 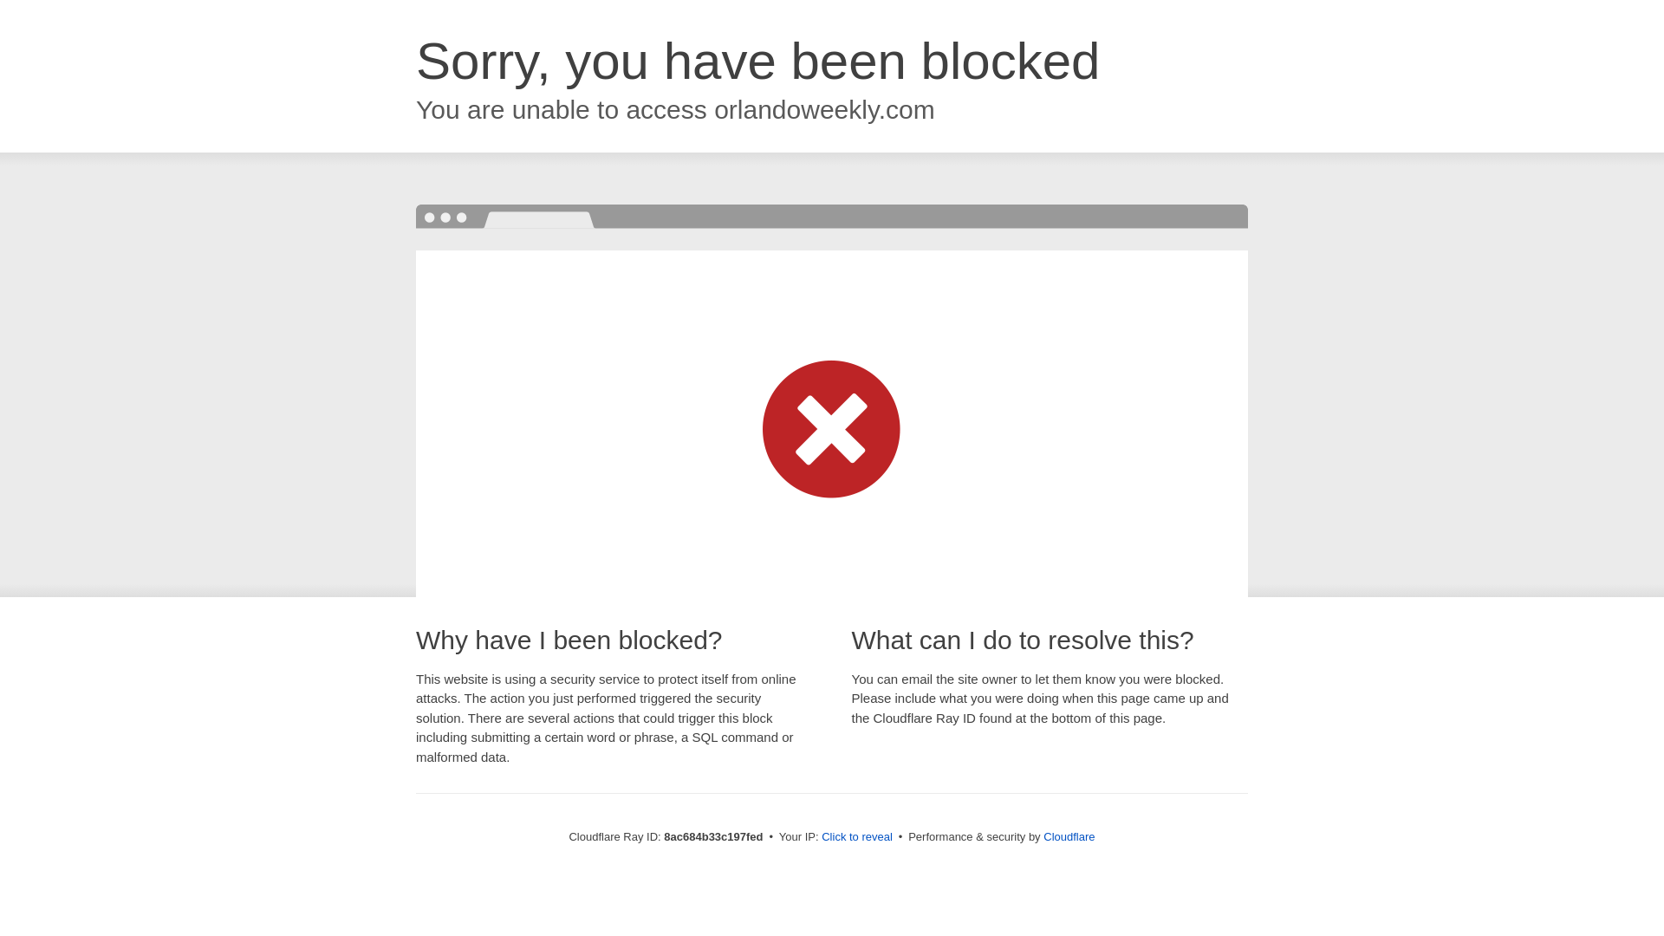 What do you see at coordinates (1069, 836) in the screenshot?
I see `Cloudflare` at bounding box center [1069, 836].